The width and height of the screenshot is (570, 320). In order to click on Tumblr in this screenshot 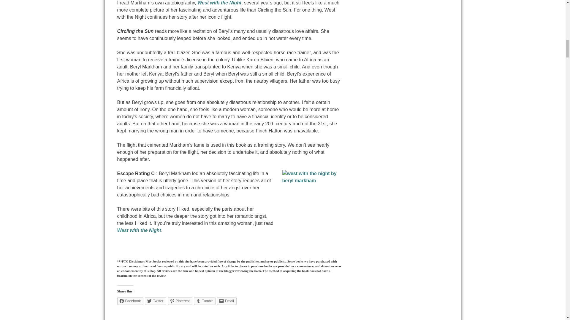, I will do `click(204, 301)`.